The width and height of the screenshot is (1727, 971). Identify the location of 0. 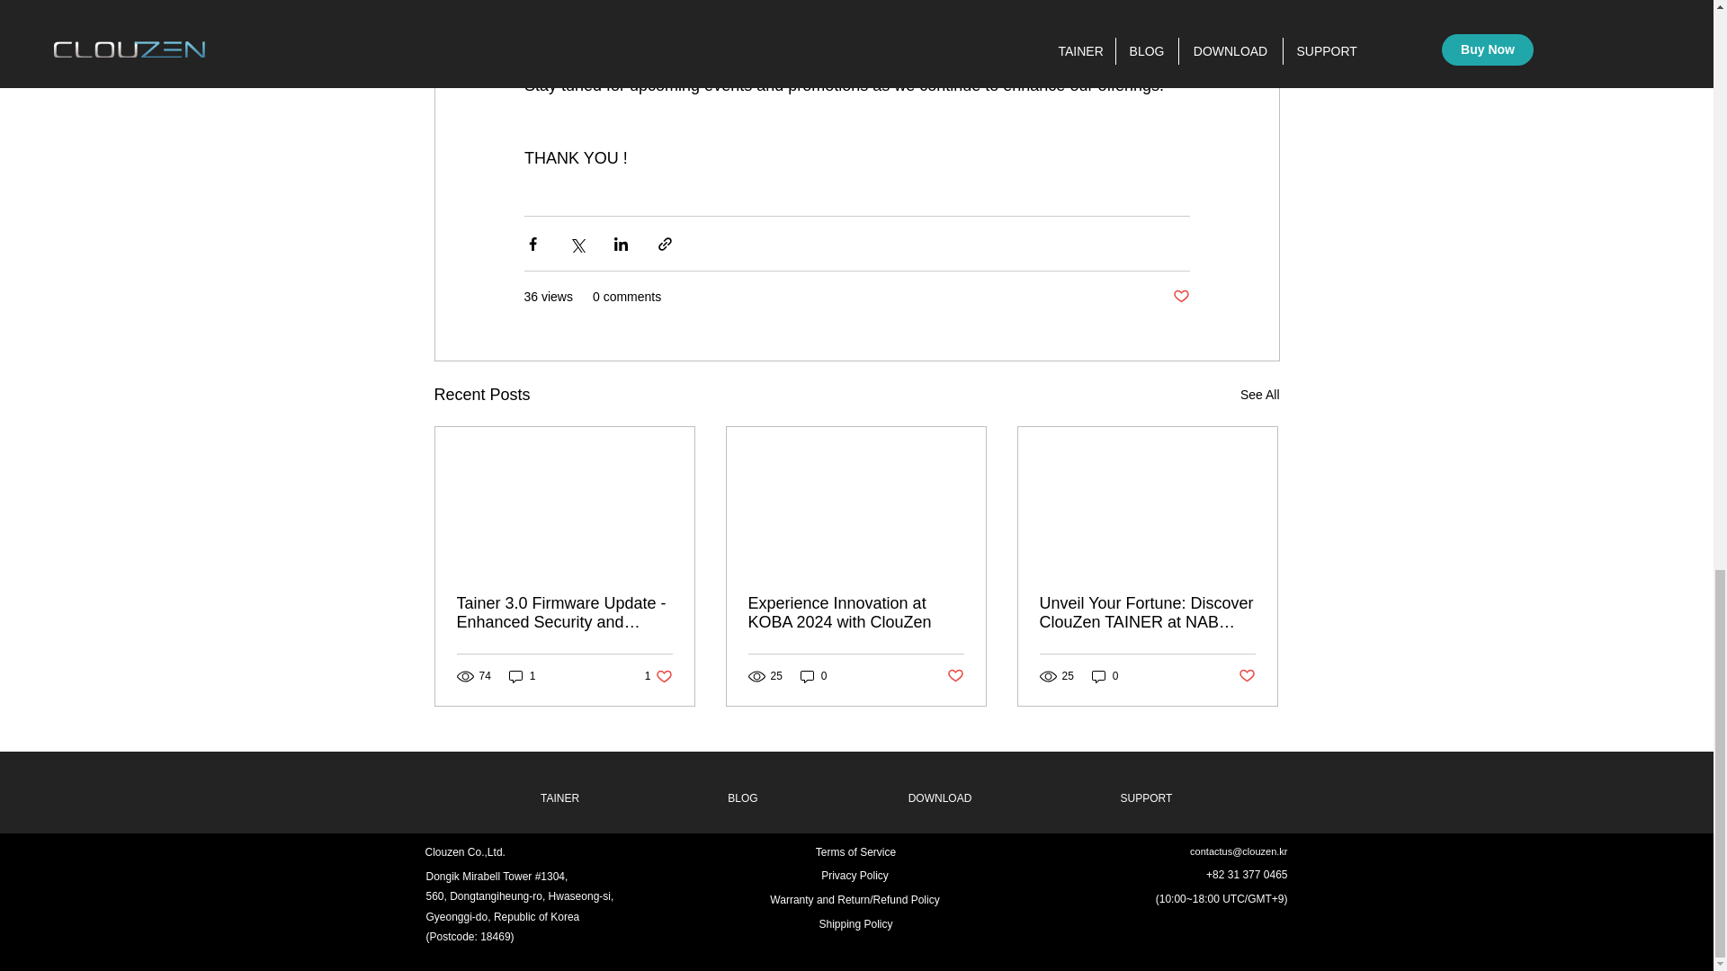
(939, 798).